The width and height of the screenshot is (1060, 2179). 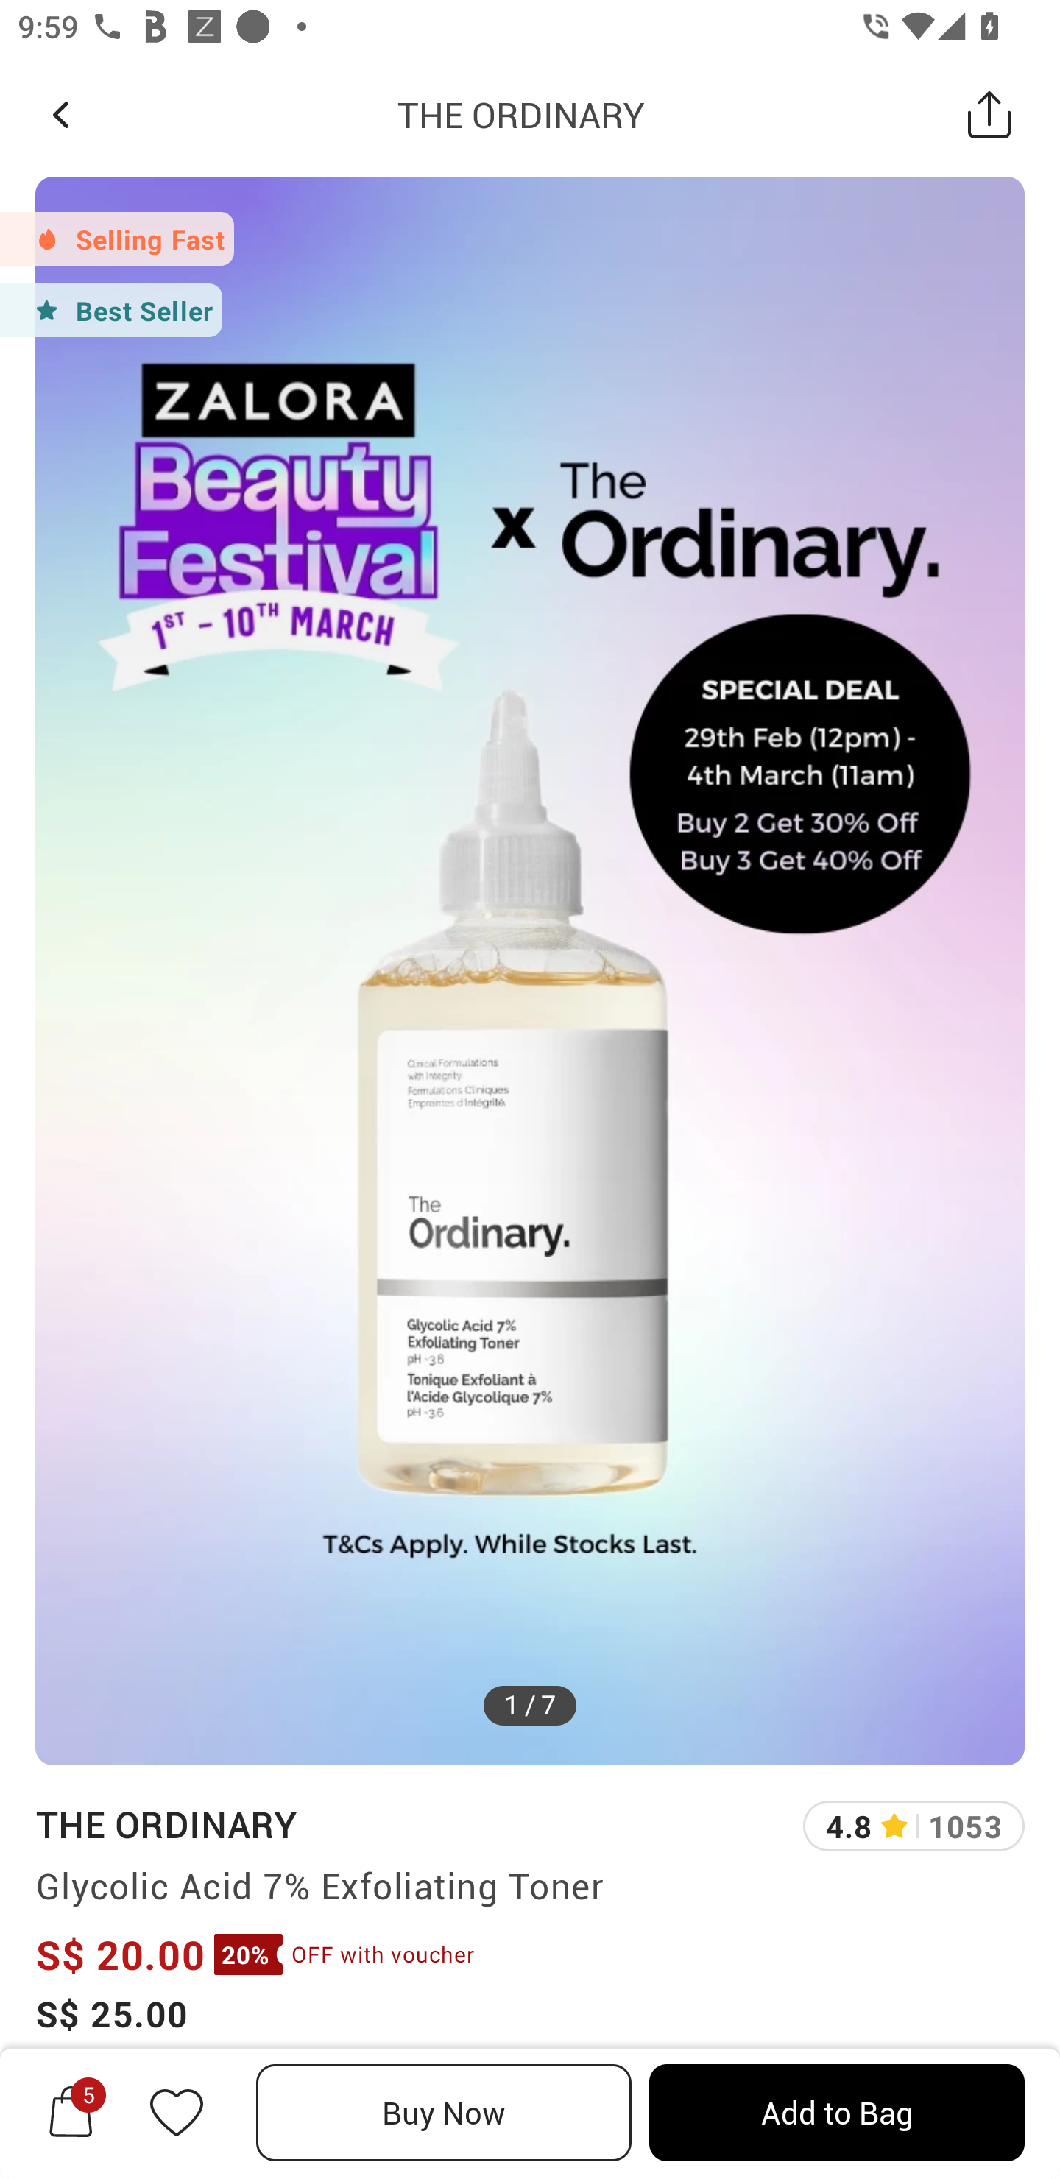 What do you see at coordinates (71, 2112) in the screenshot?
I see `5` at bounding box center [71, 2112].